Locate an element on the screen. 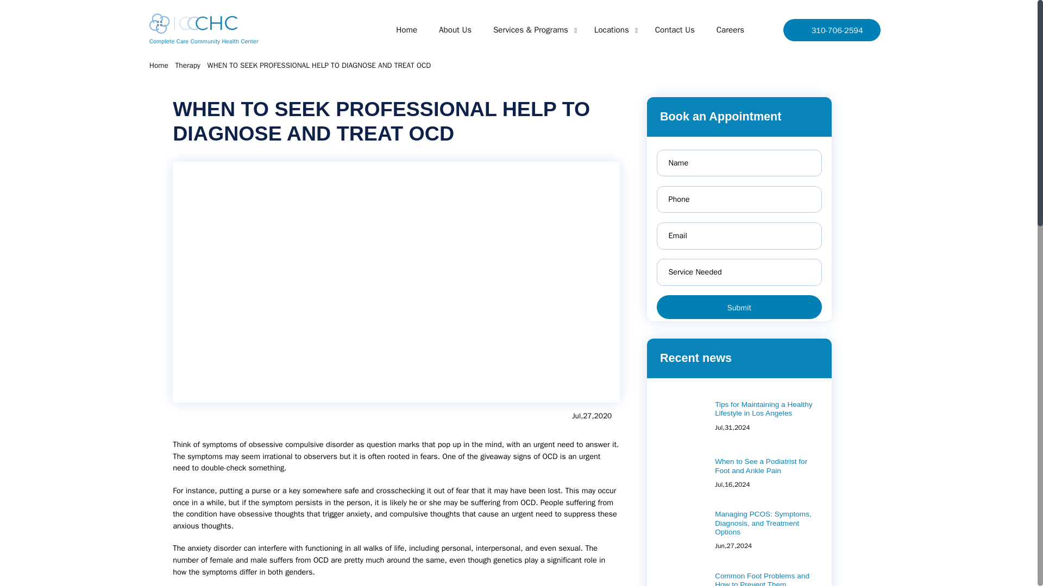 This screenshot has height=586, width=1043. Contact Us is located at coordinates (843, 38).